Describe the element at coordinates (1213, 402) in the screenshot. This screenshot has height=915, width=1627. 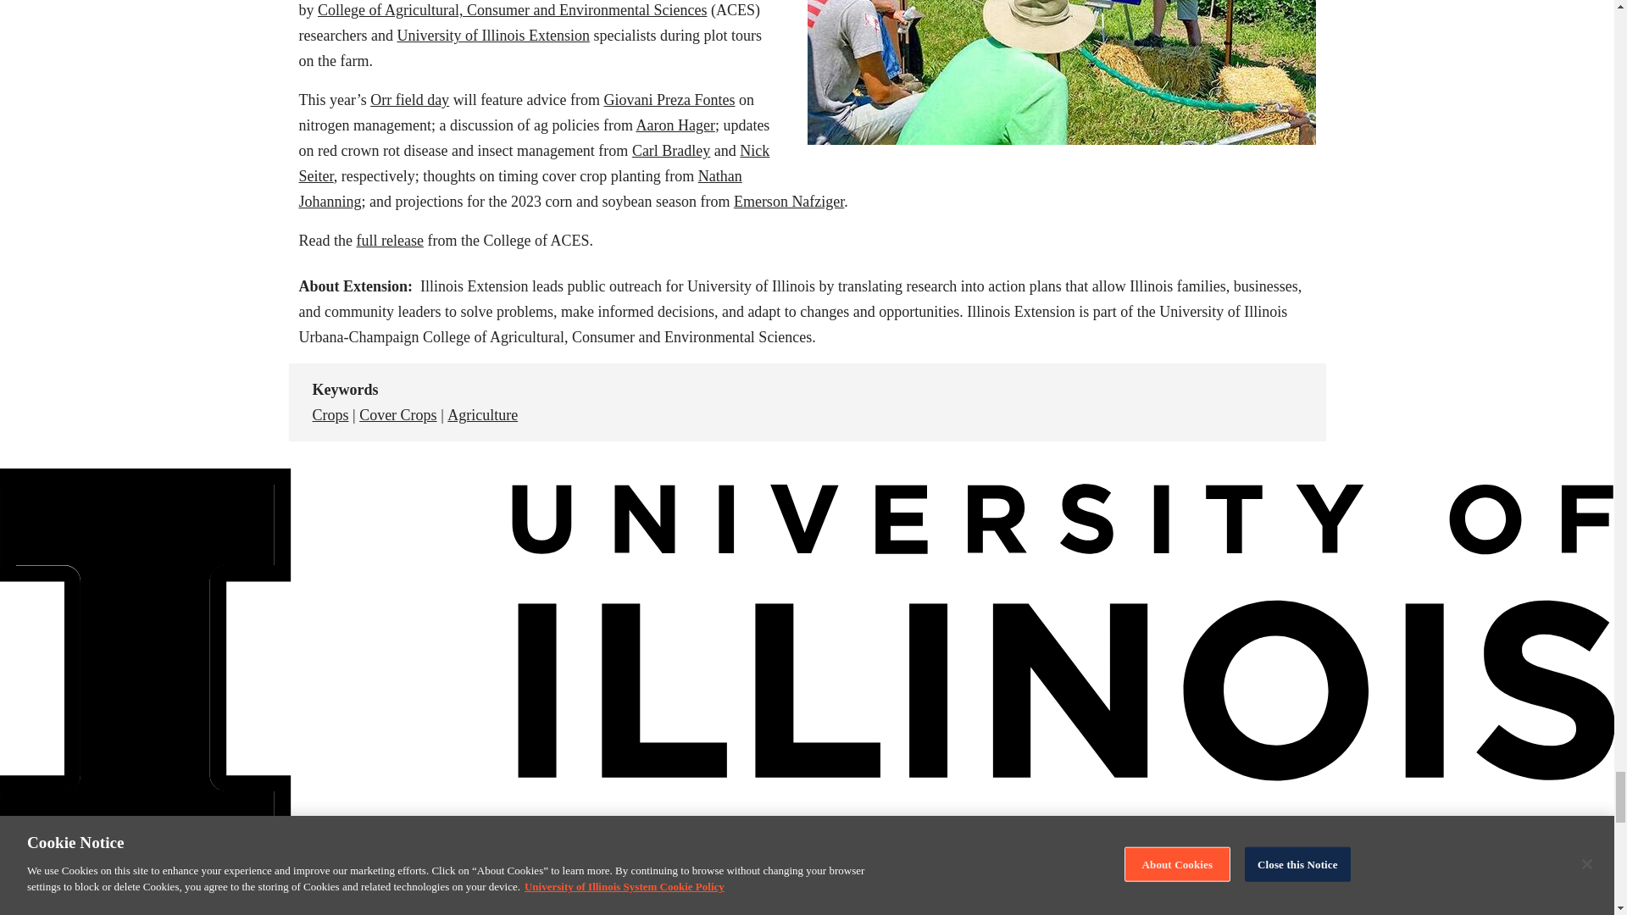
I see `Share to Linkedin` at that location.